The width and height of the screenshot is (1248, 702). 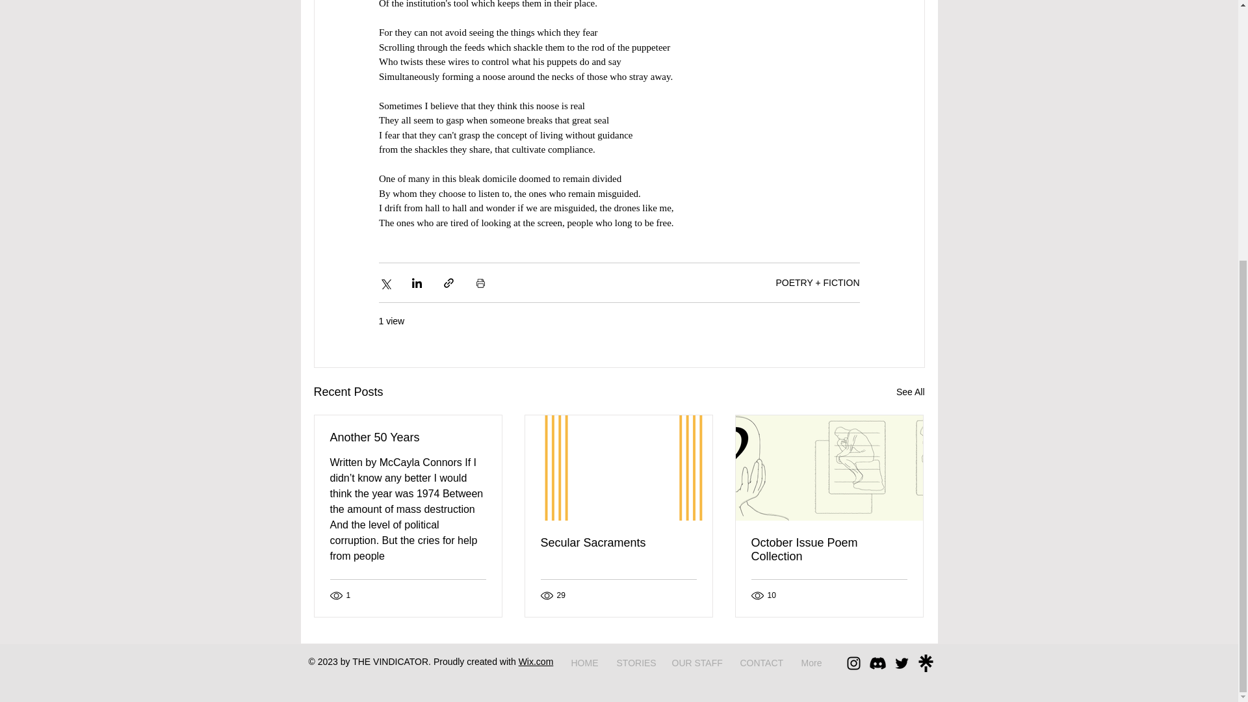 What do you see at coordinates (829, 550) in the screenshot?
I see `October Issue Poem Collection` at bounding box center [829, 550].